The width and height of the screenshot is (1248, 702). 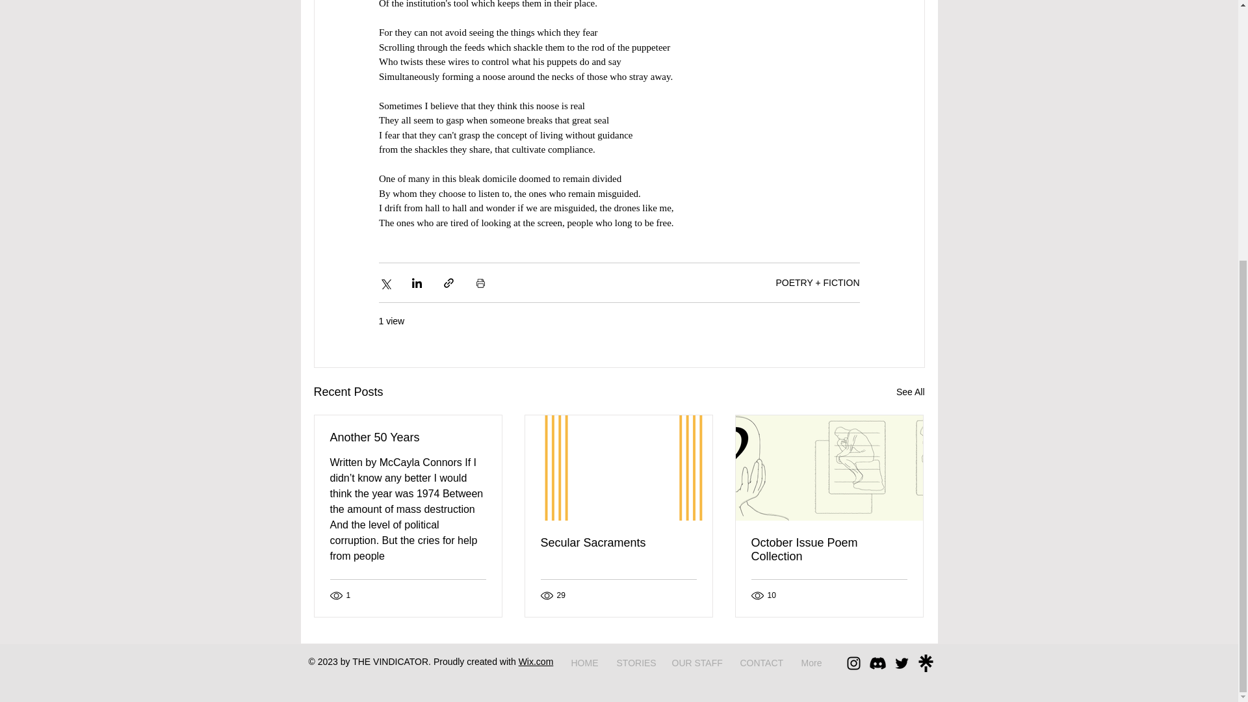 What do you see at coordinates (829, 550) in the screenshot?
I see `October Issue Poem Collection` at bounding box center [829, 550].